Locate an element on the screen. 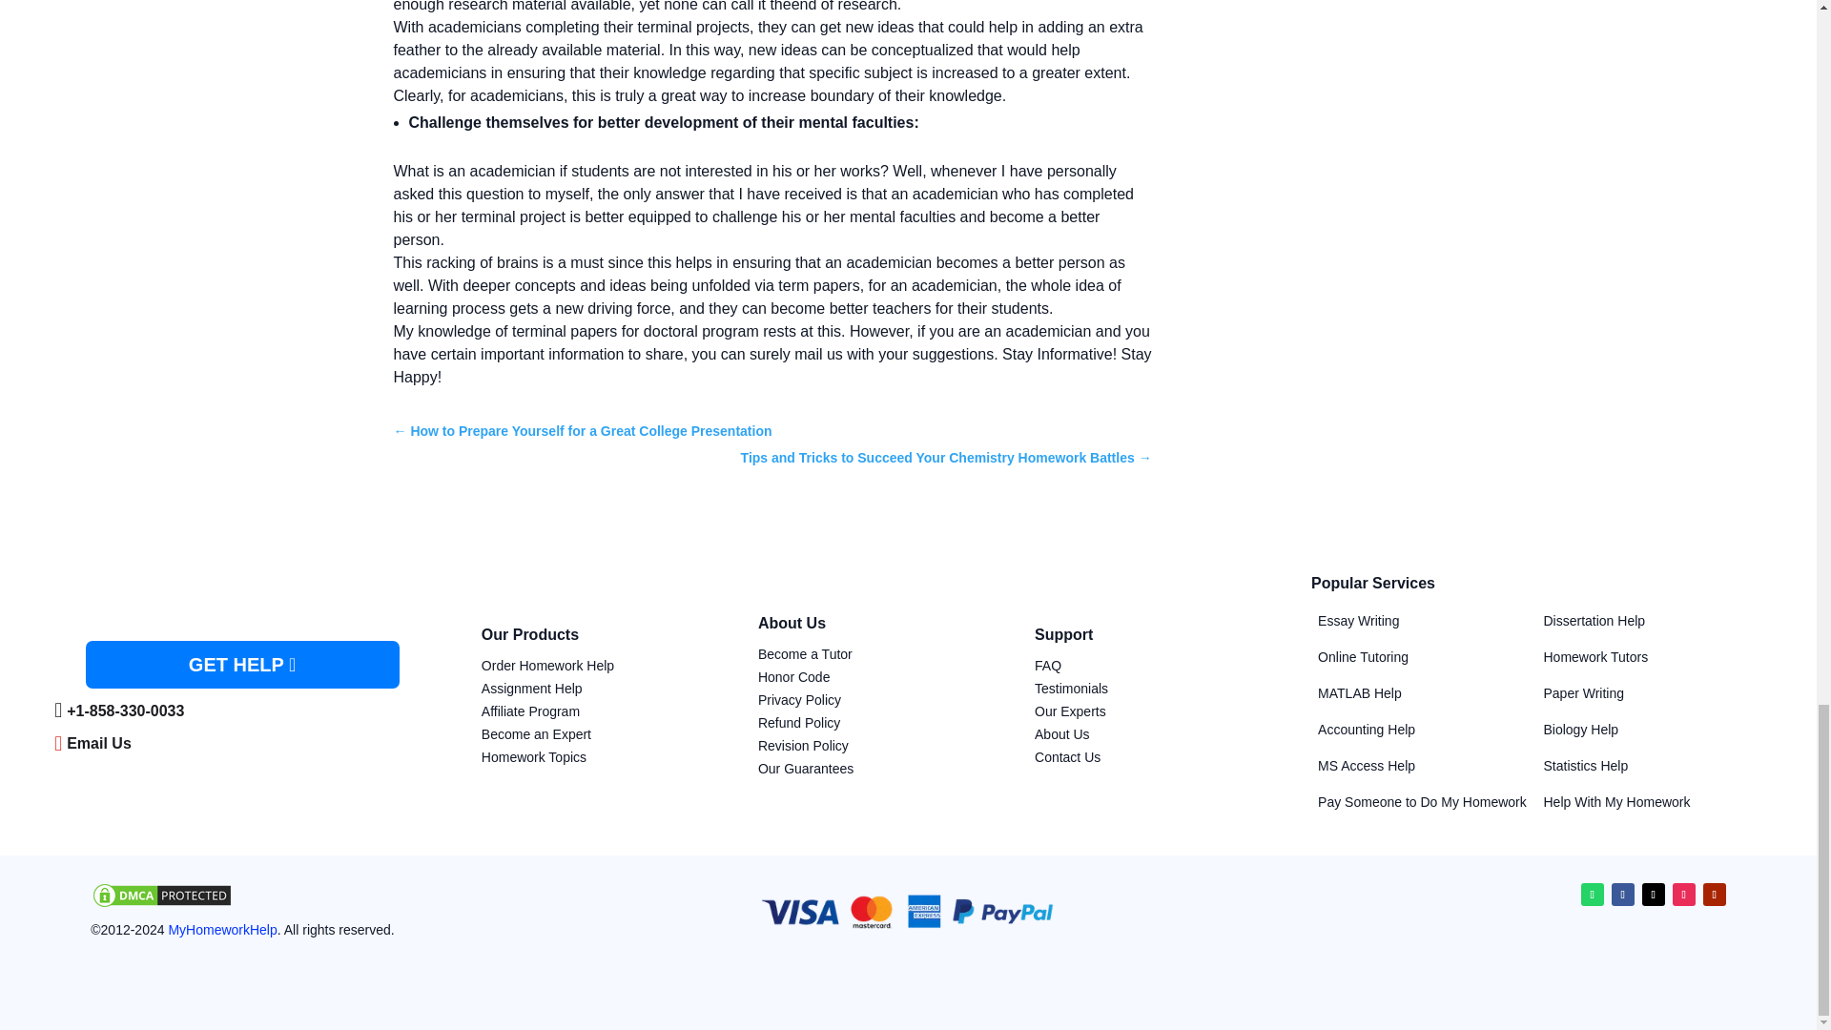  Follow on WhatsApp is located at coordinates (1593, 895).